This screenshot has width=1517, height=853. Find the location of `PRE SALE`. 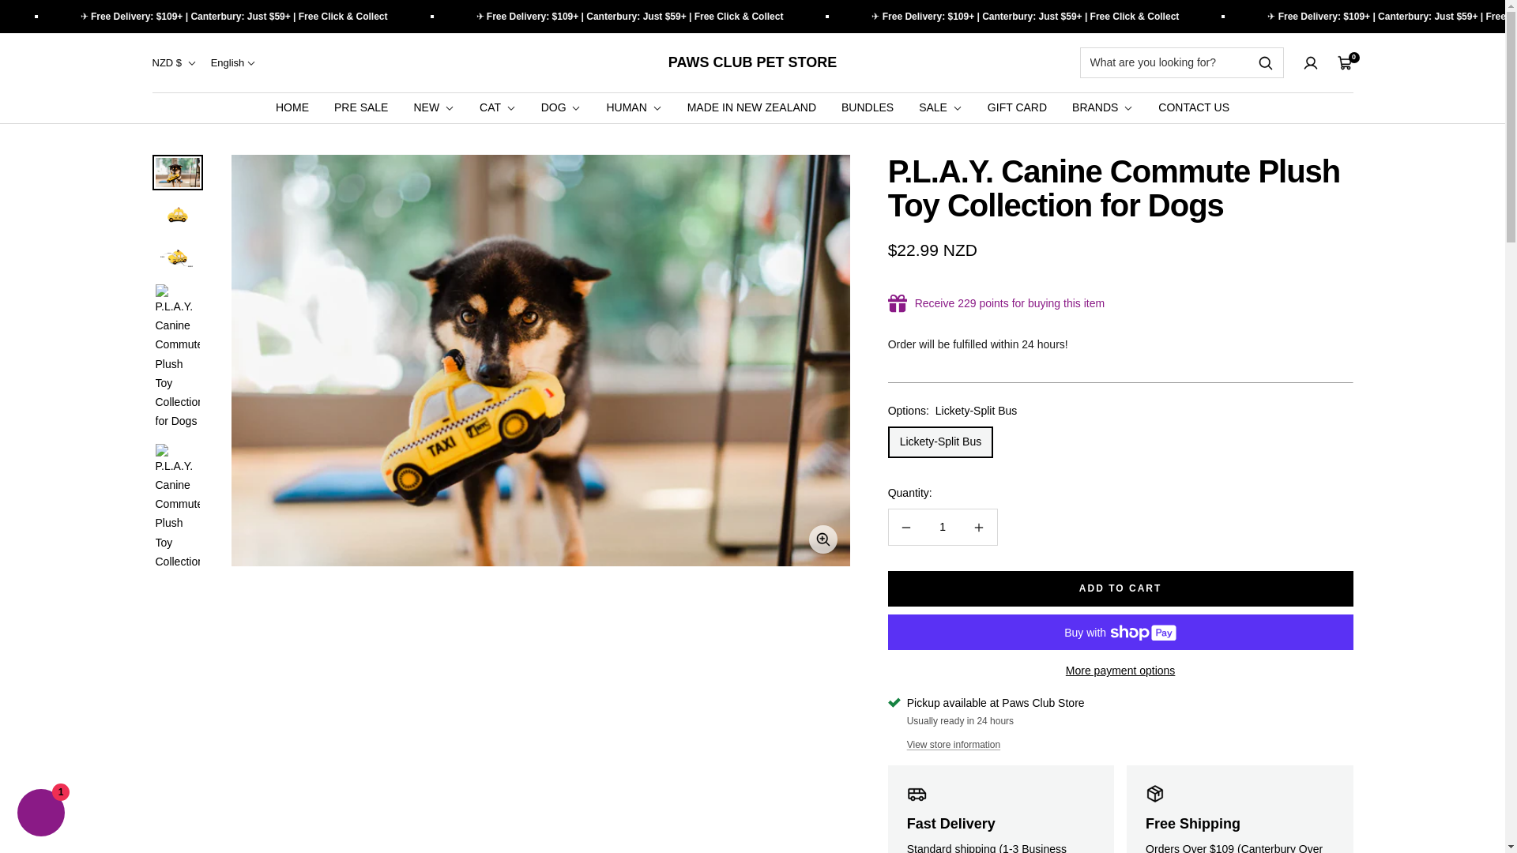

PRE SALE is located at coordinates (360, 107).